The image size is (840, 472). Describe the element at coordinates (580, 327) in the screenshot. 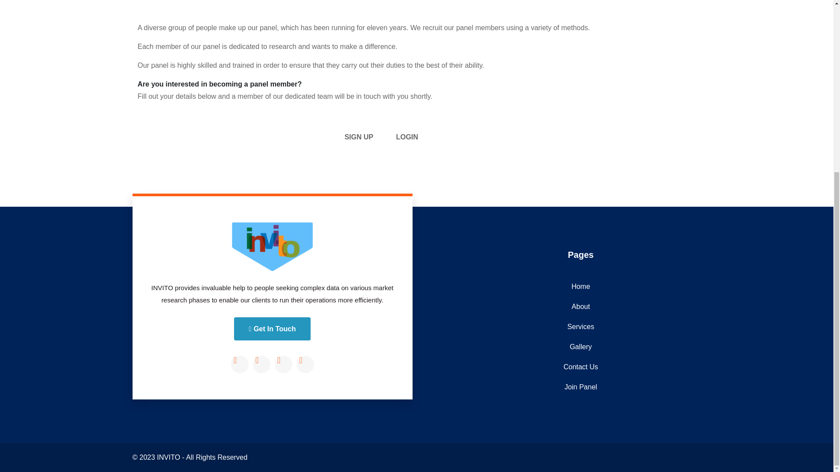

I see `Services` at that location.